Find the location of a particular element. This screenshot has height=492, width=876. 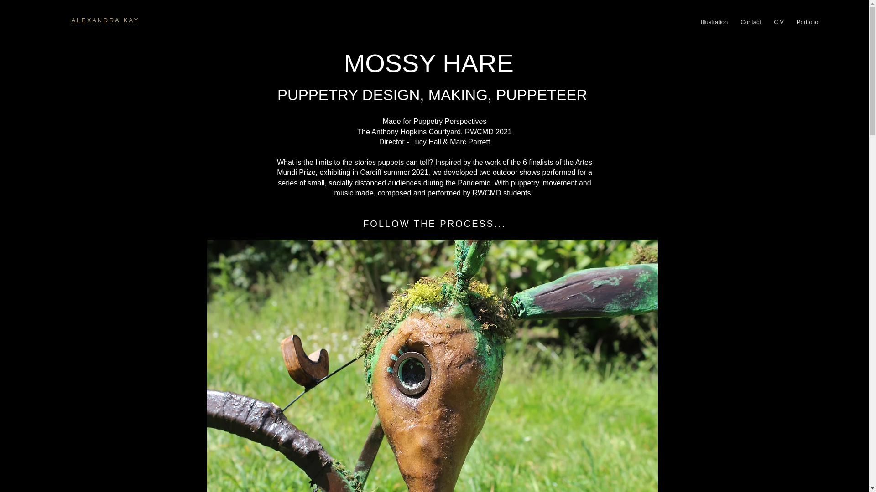

Illustration is located at coordinates (714, 22).